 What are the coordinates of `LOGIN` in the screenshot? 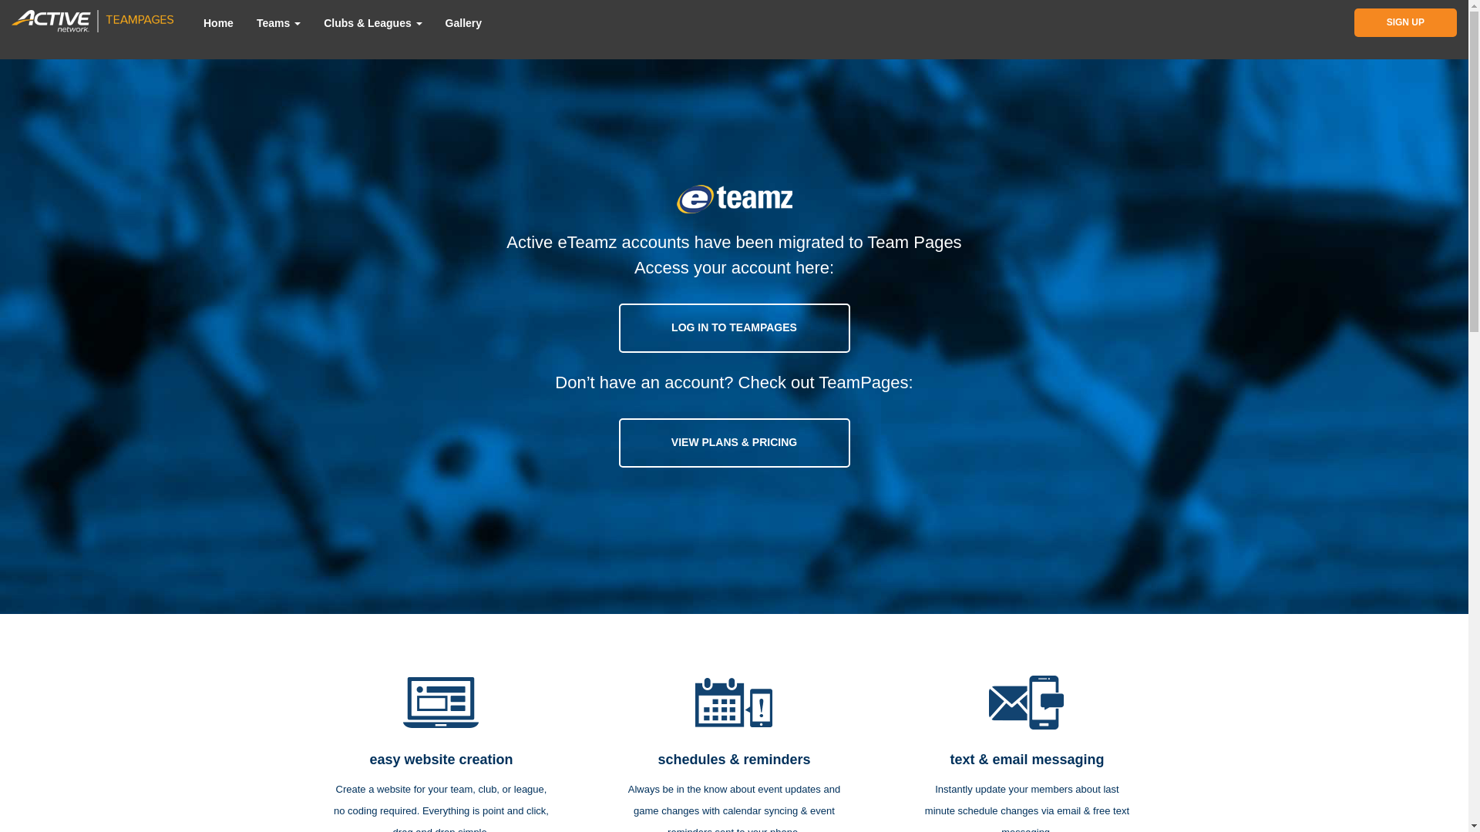 It's located at (1414, 29).